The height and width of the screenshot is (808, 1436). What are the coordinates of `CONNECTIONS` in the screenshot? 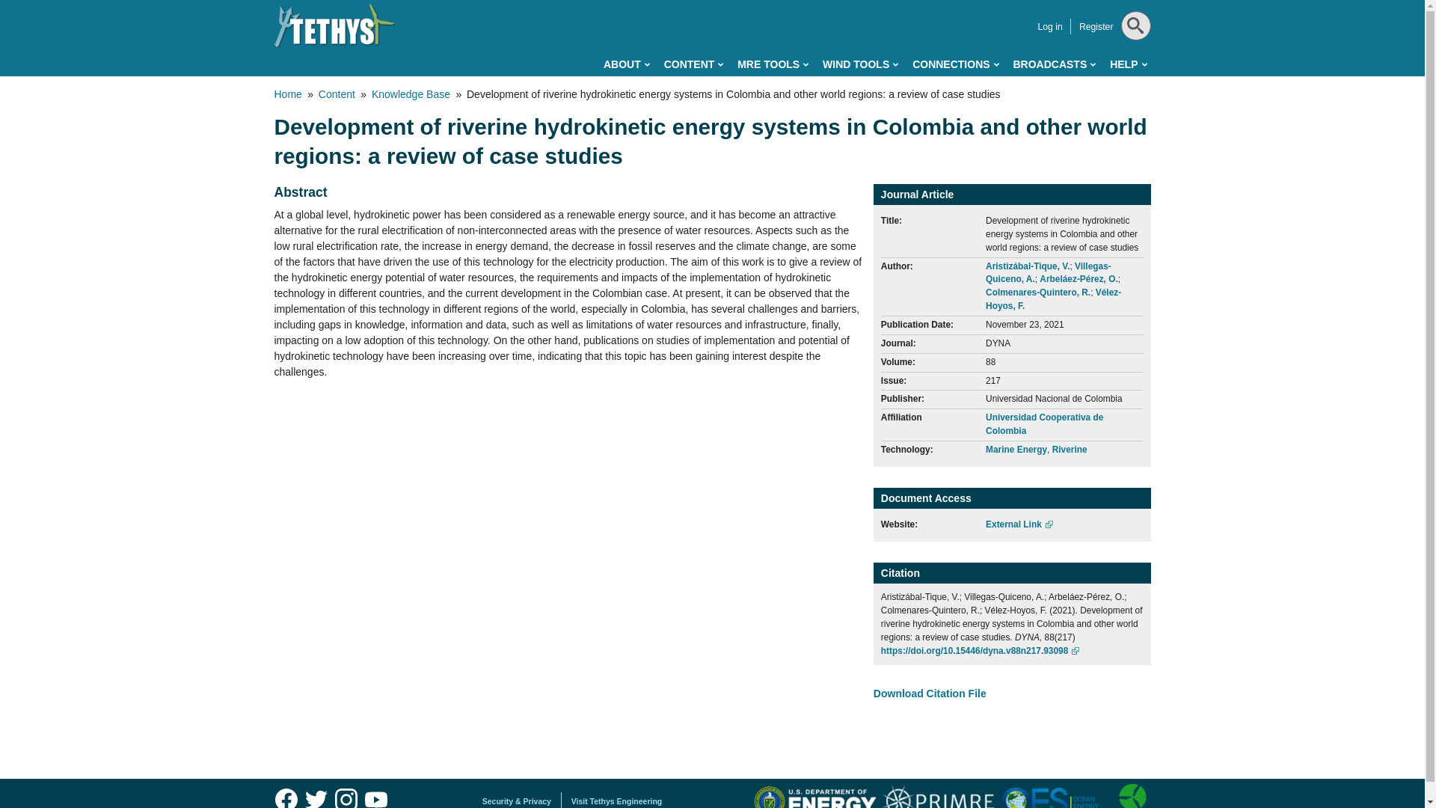 It's located at (954, 64).